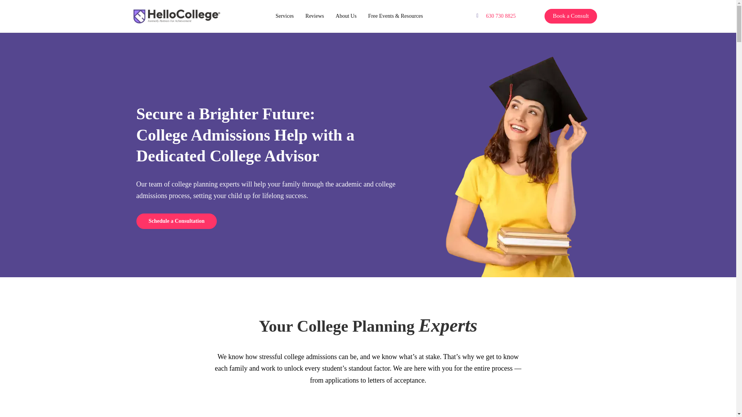  I want to click on Reviews, so click(315, 16).